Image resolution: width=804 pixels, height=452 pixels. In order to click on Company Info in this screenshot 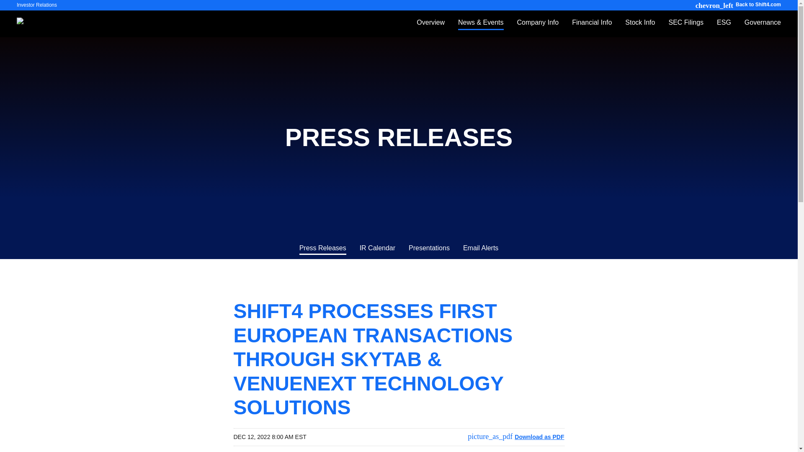, I will do `click(538, 27)`.